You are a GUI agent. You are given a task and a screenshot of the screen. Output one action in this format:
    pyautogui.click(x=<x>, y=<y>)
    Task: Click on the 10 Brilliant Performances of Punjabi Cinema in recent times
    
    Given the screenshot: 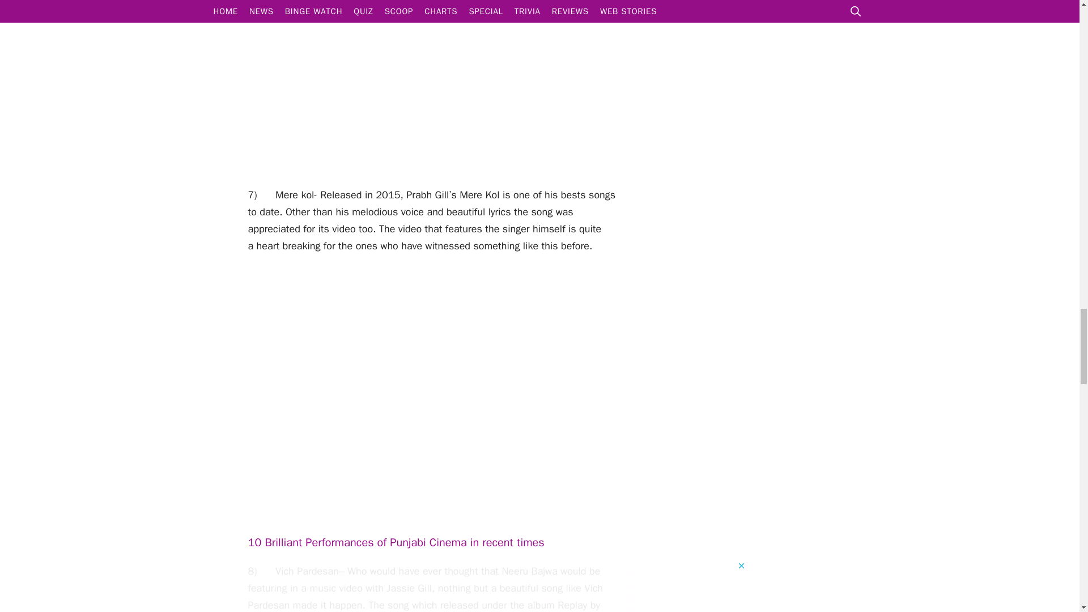 What is the action you would take?
    pyautogui.click(x=396, y=542)
    